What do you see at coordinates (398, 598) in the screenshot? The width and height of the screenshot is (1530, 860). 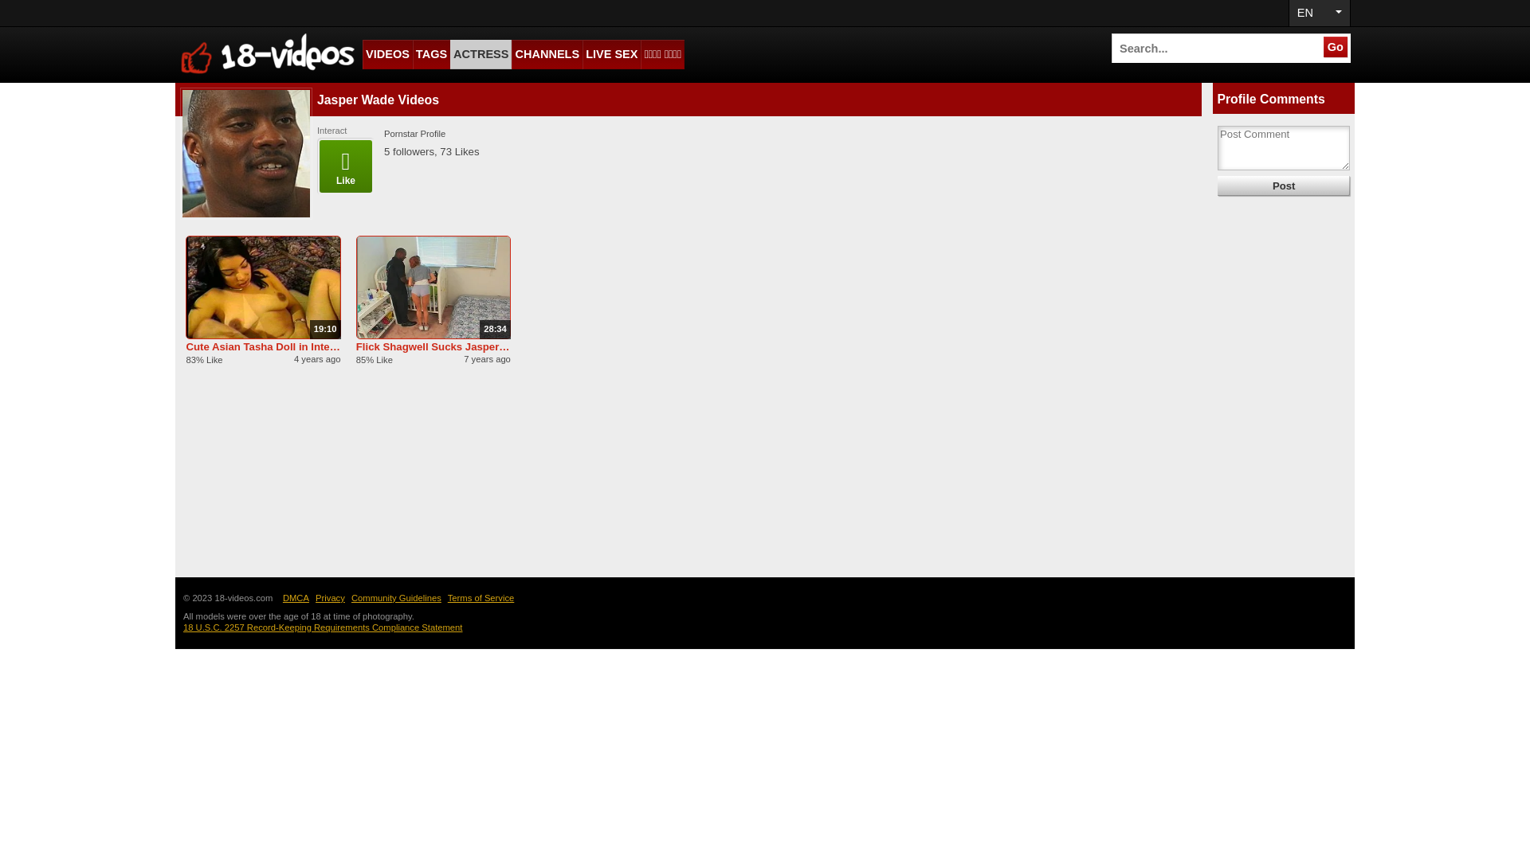 I see `Community Guidelines` at bounding box center [398, 598].